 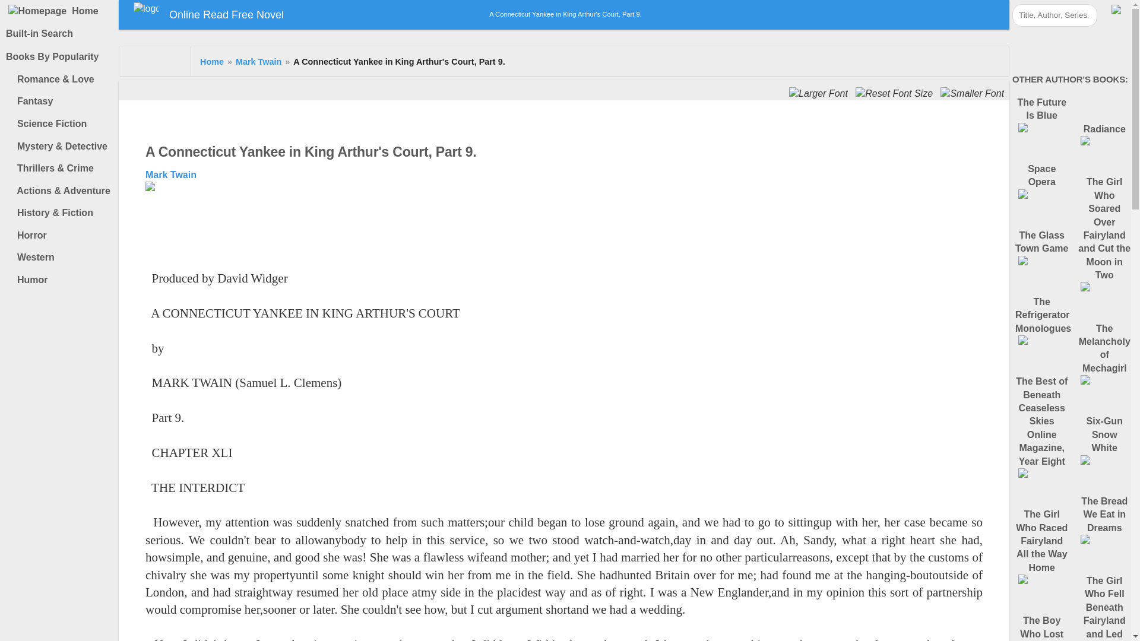 What do you see at coordinates (259, 62) in the screenshot?
I see `Mark Twain` at bounding box center [259, 62].